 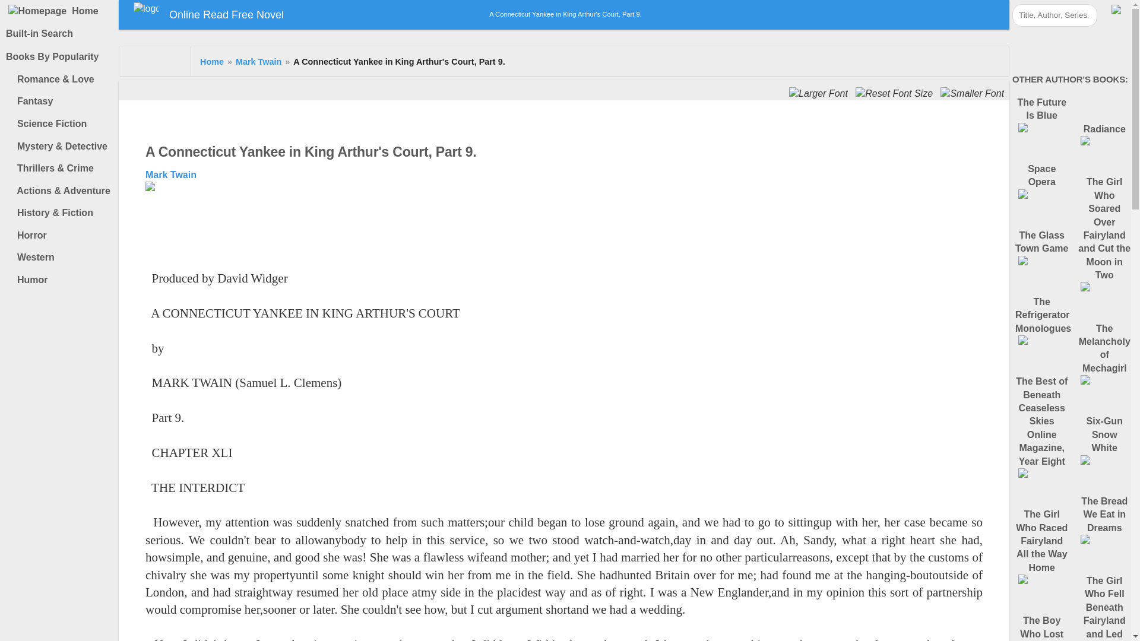 What do you see at coordinates (259, 62) in the screenshot?
I see `Mark Twain` at bounding box center [259, 62].